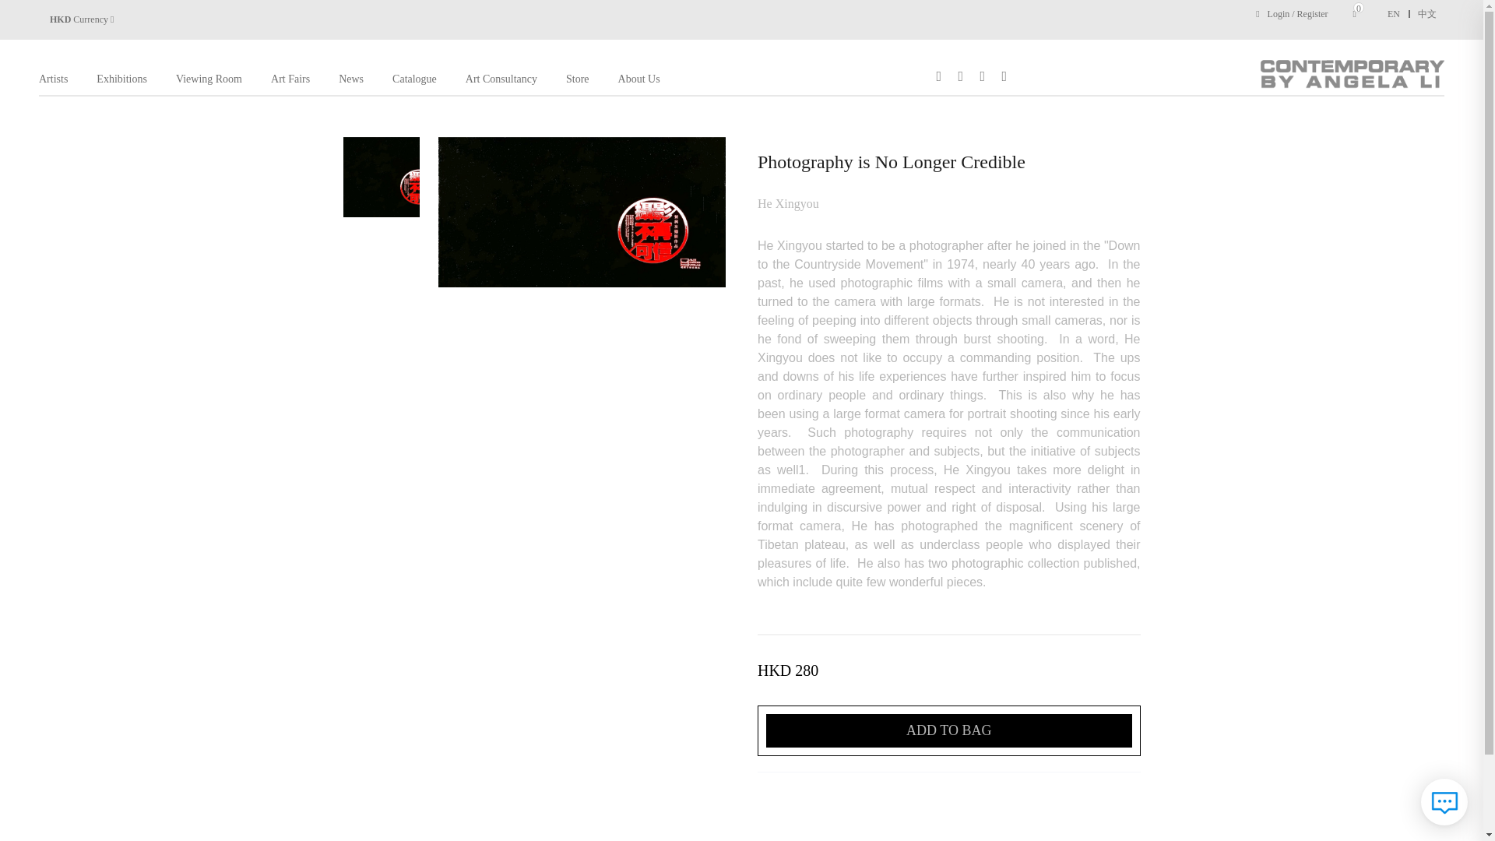  I want to click on HKD Currency, so click(86, 19).